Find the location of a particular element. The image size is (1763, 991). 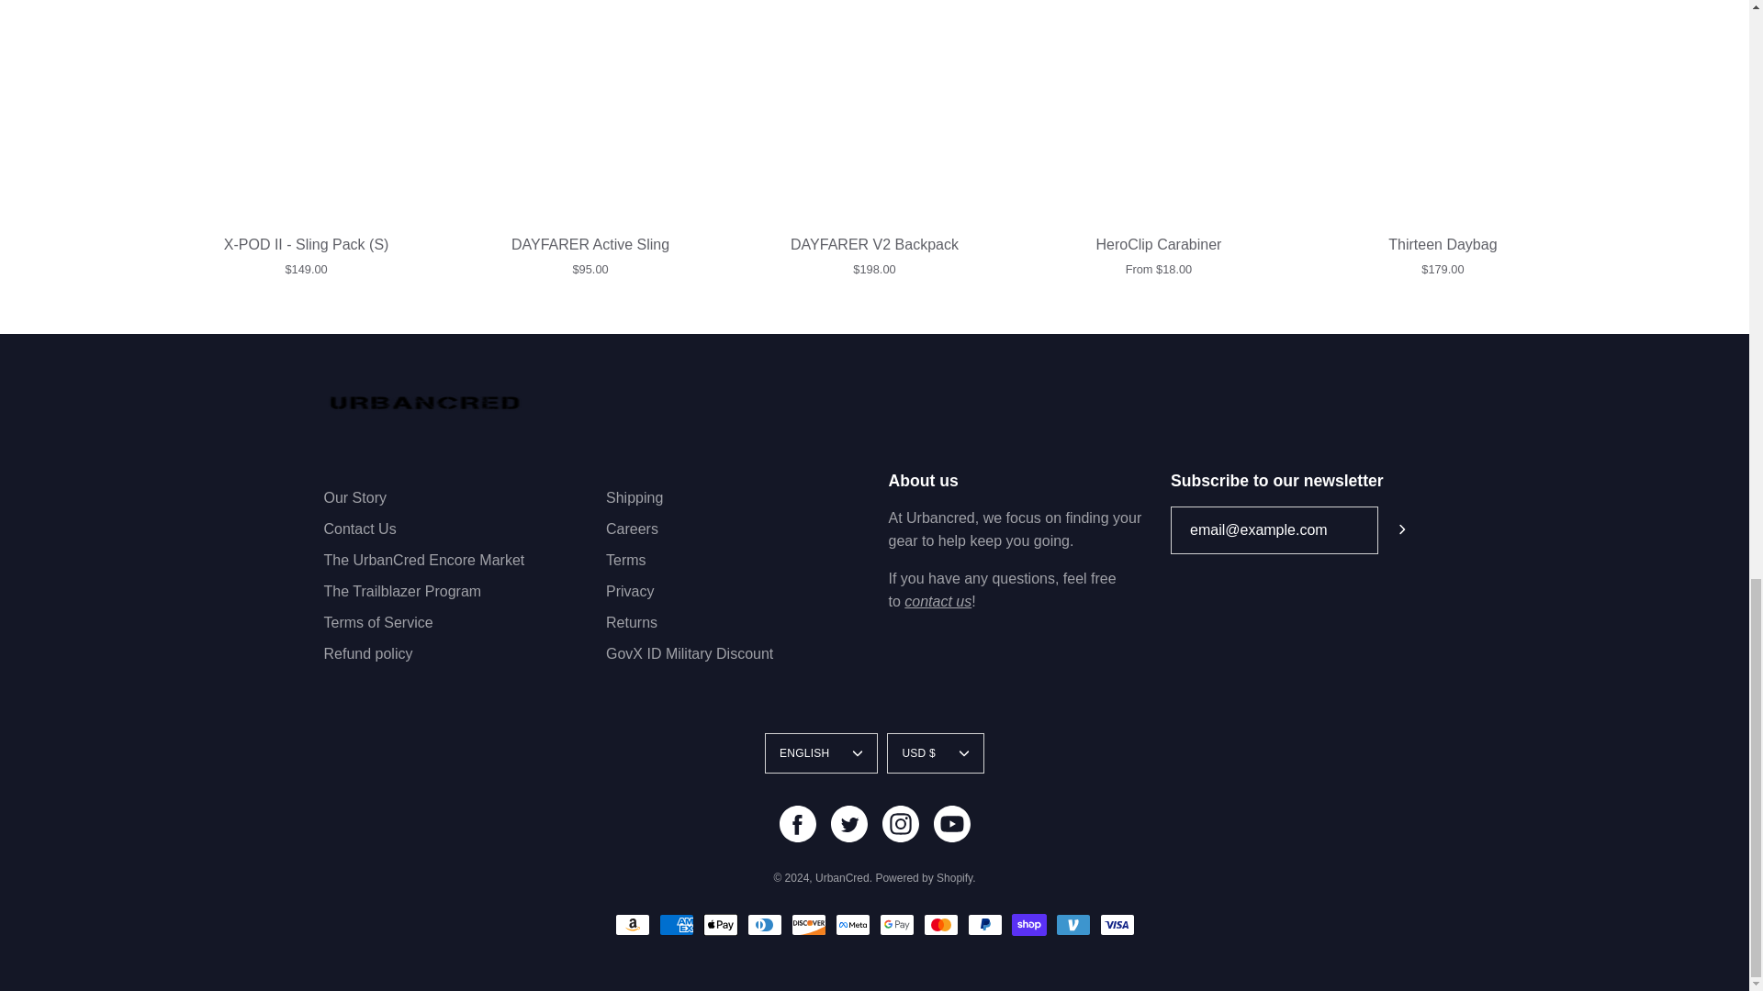

View UrbanCred on Youtube is located at coordinates (951, 824).